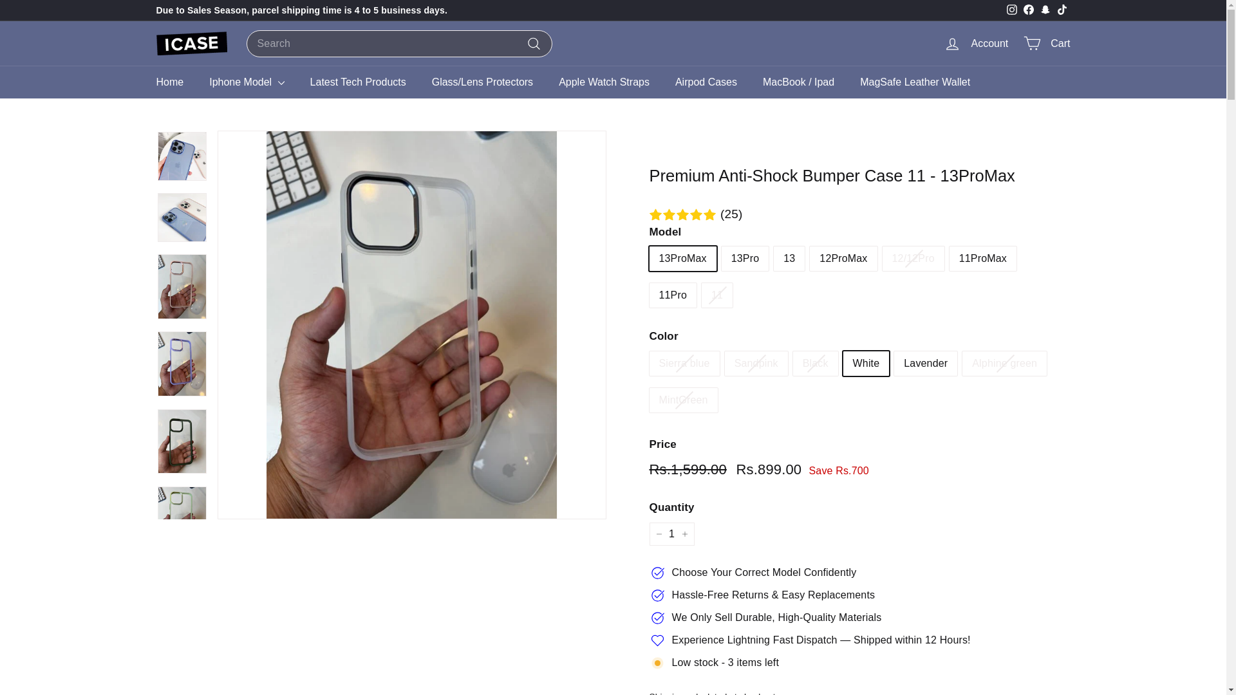 This screenshot has height=695, width=1236. Describe the element at coordinates (1047, 43) in the screenshot. I see `Cart` at that location.